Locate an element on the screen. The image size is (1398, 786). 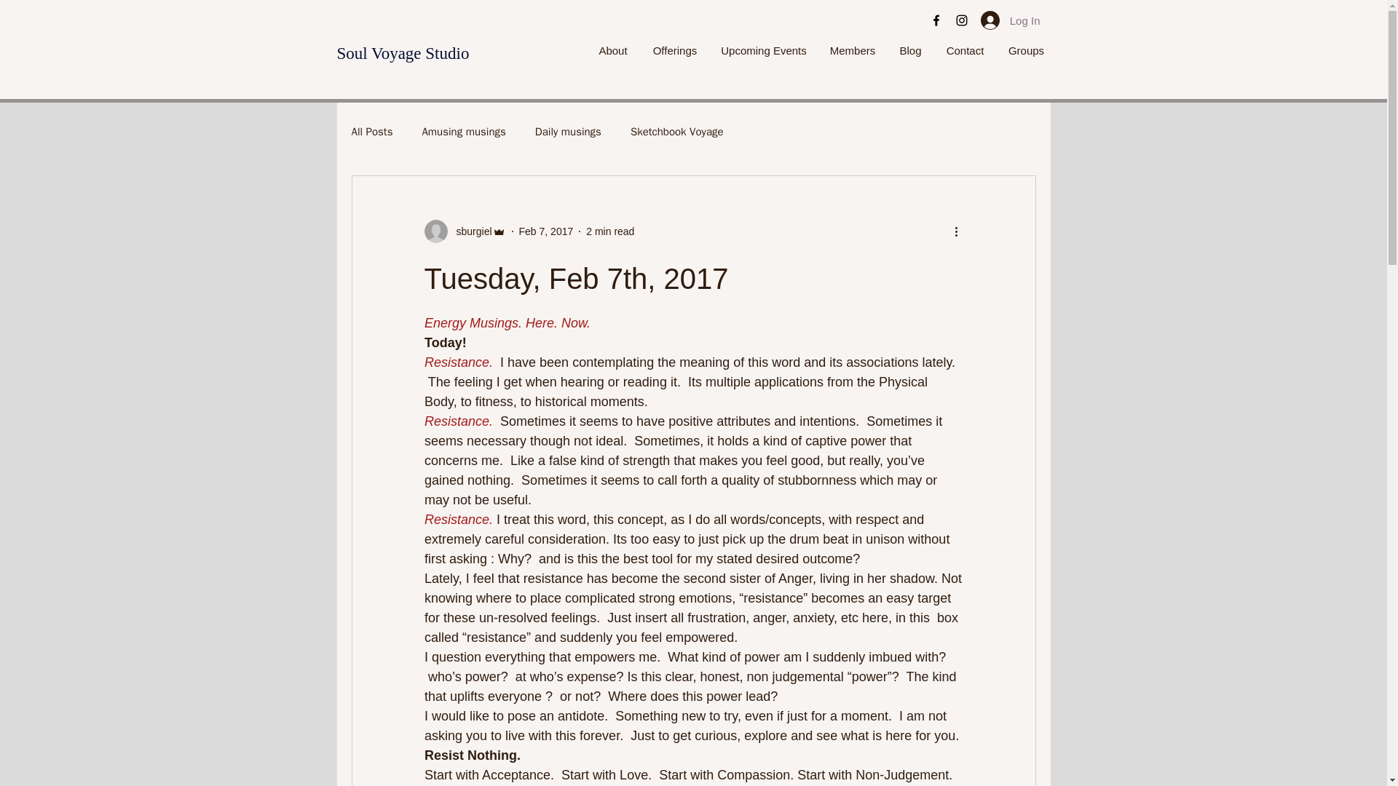
Members is located at coordinates (853, 51).